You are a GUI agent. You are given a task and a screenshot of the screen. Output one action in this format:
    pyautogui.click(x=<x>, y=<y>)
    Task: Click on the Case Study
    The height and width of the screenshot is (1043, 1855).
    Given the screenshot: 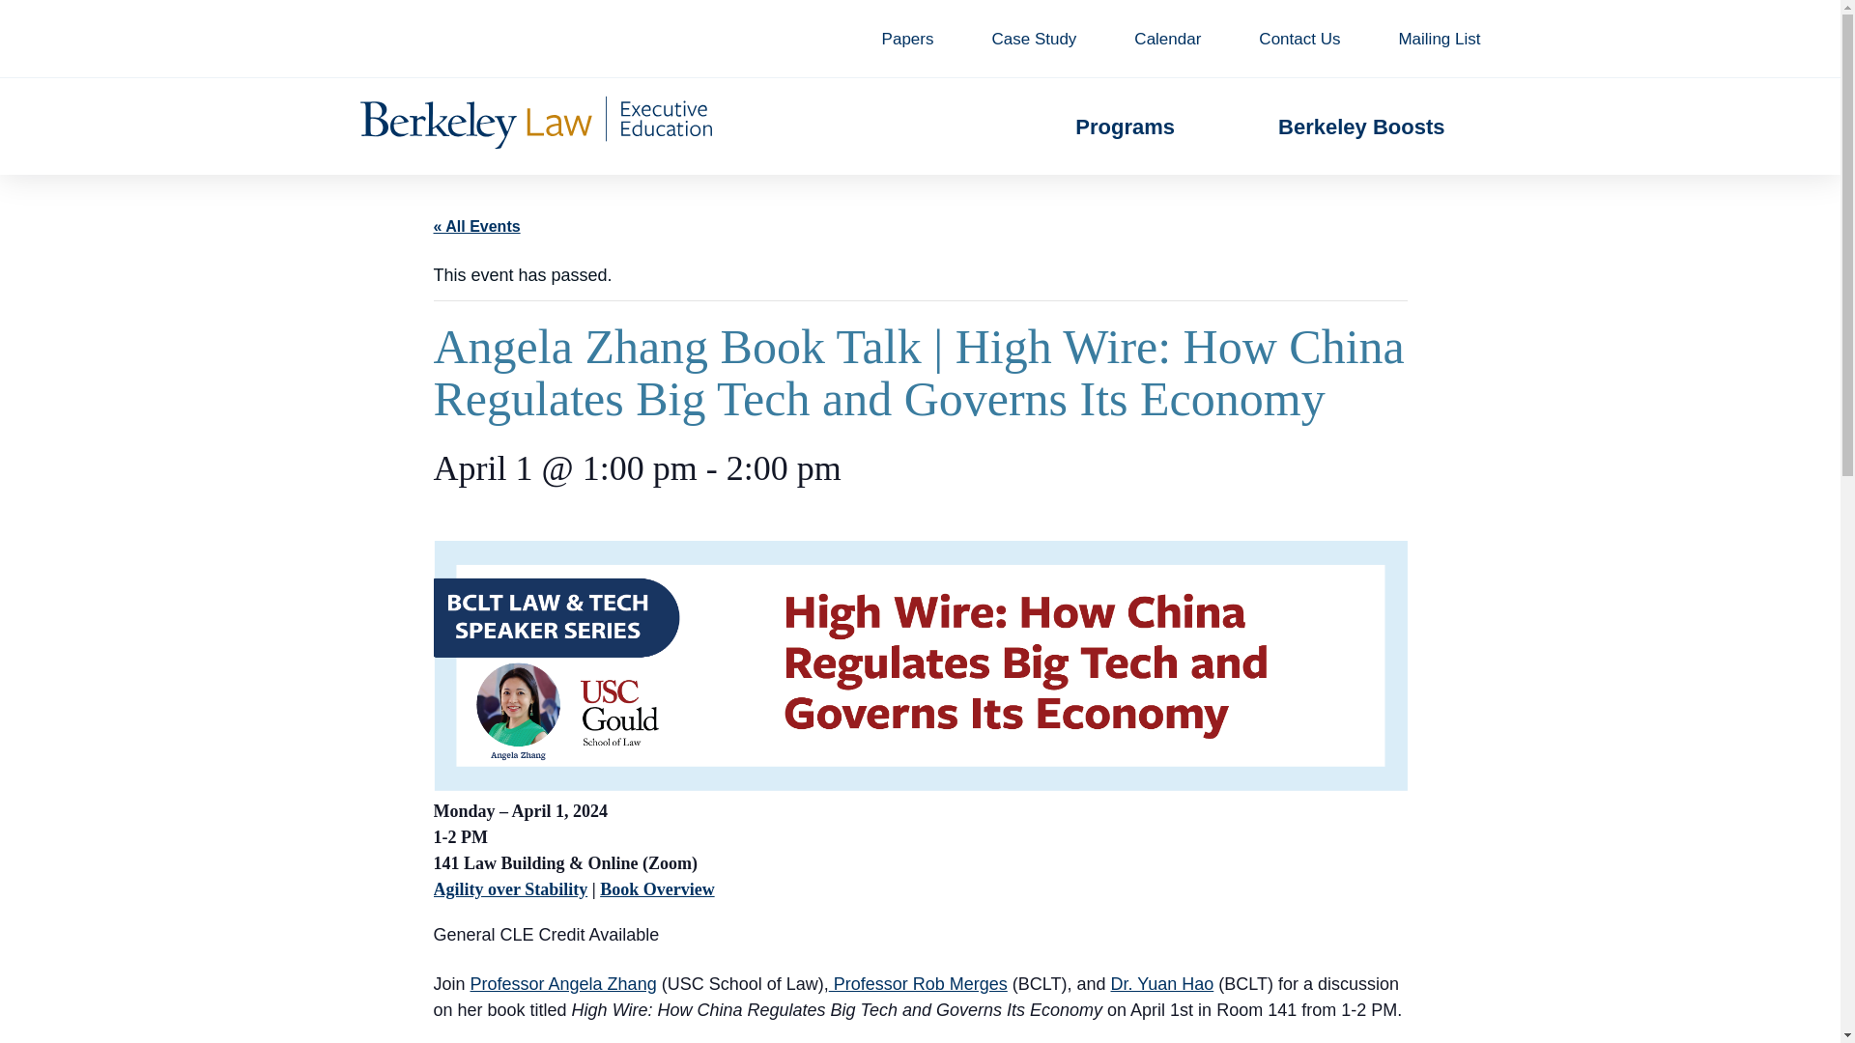 What is the action you would take?
    pyautogui.click(x=1033, y=38)
    